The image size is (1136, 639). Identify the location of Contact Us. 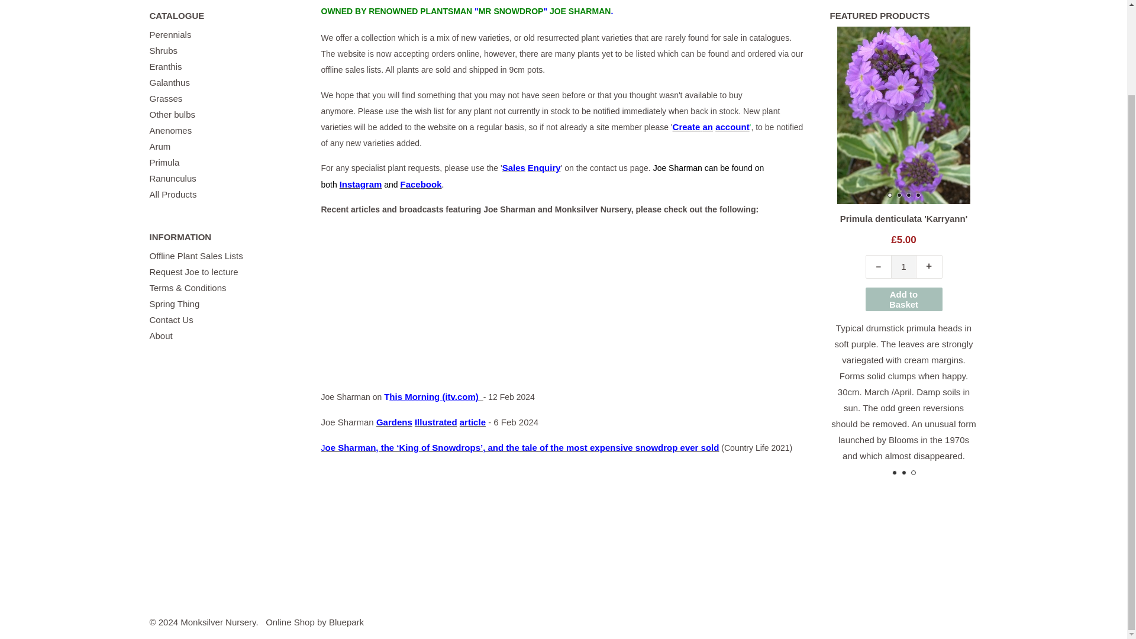
(170, 319).